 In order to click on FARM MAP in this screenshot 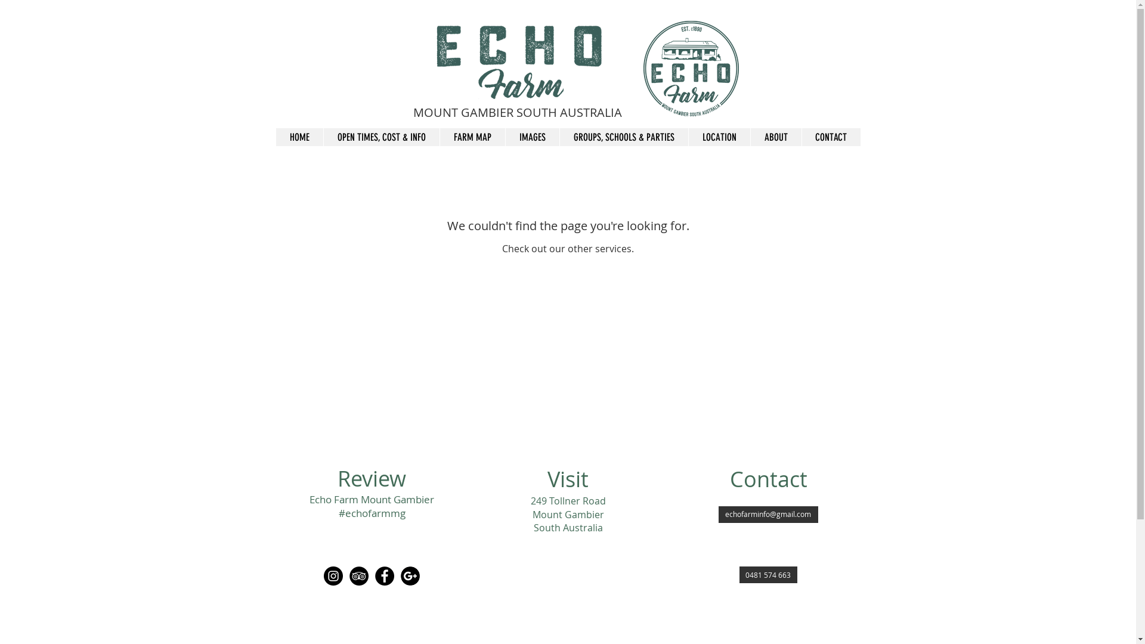, I will do `click(472, 137)`.